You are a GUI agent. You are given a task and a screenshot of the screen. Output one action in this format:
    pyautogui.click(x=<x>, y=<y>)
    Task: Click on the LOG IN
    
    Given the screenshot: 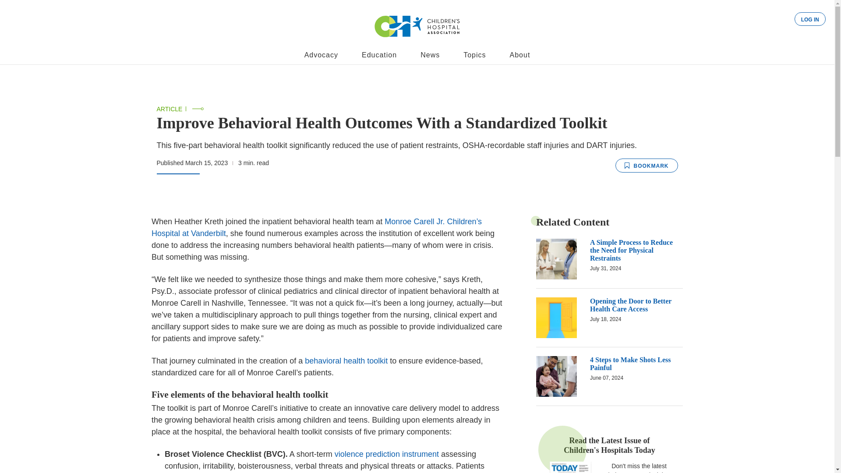 What is the action you would take?
    pyautogui.click(x=810, y=19)
    